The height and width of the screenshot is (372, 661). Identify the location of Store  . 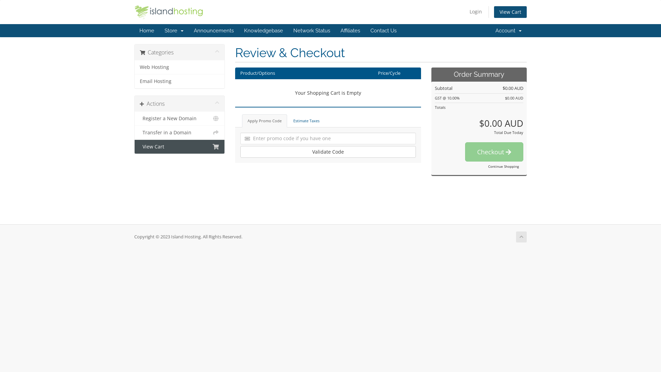
(174, 31).